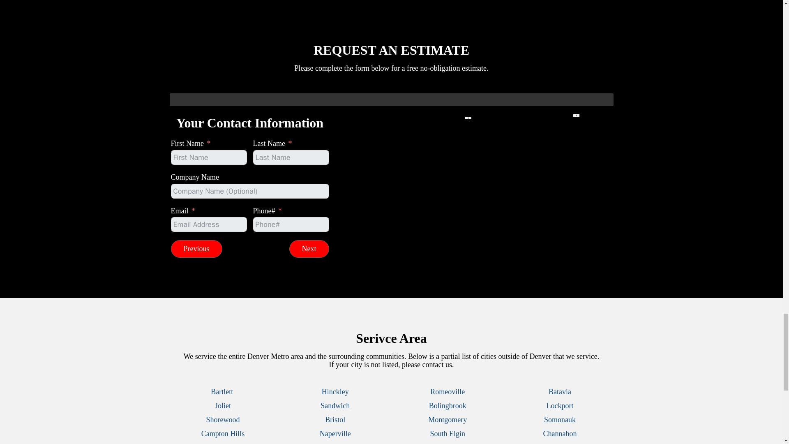 The height and width of the screenshot is (444, 789). I want to click on Residential , so click(334, 167).